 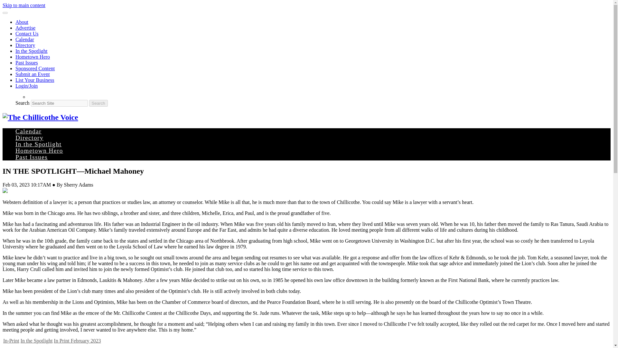 What do you see at coordinates (35, 80) in the screenshot?
I see `List Your Business` at bounding box center [35, 80].